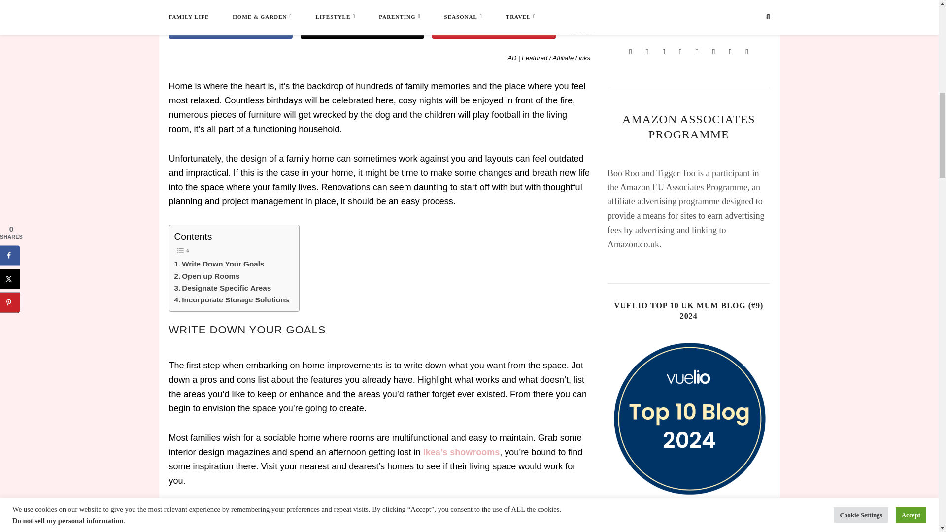 The width and height of the screenshot is (946, 532). Describe the element at coordinates (362, 29) in the screenshot. I see `Share on X` at that location.